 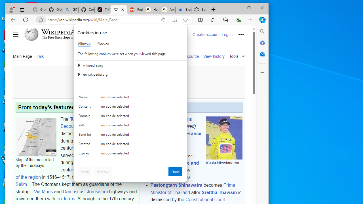 I want to click on Content, so click(x=86, y=108).